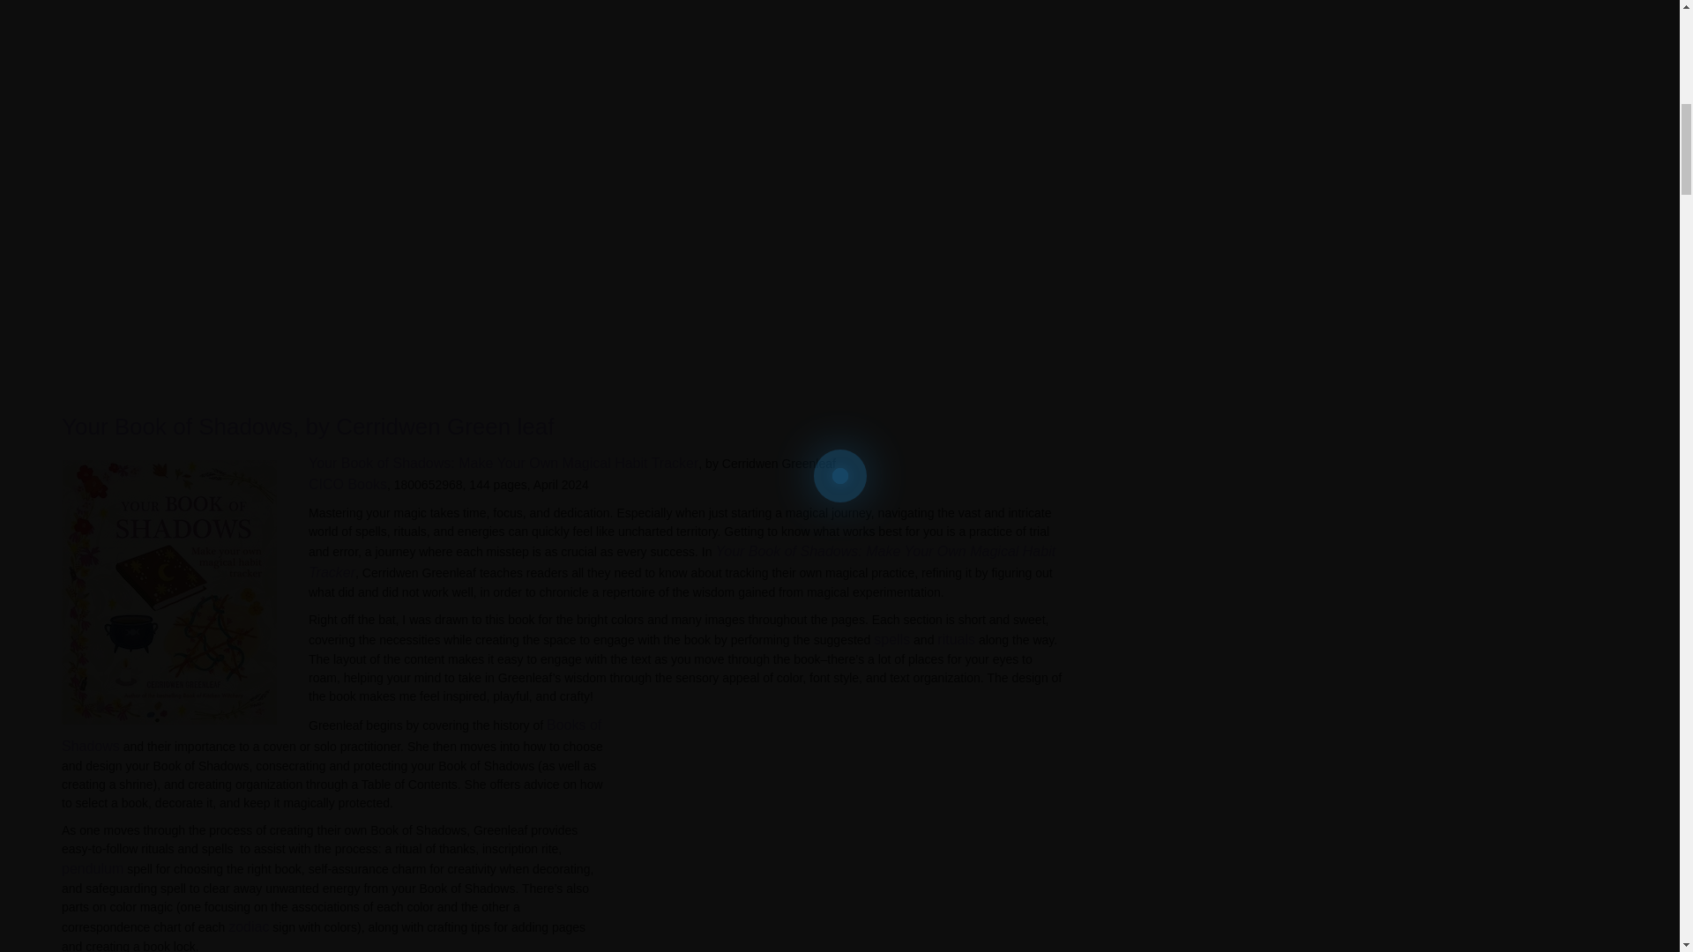  I want to click on Your Book of Shadows, by Cerridwen Green leaf, so click(307, 426).